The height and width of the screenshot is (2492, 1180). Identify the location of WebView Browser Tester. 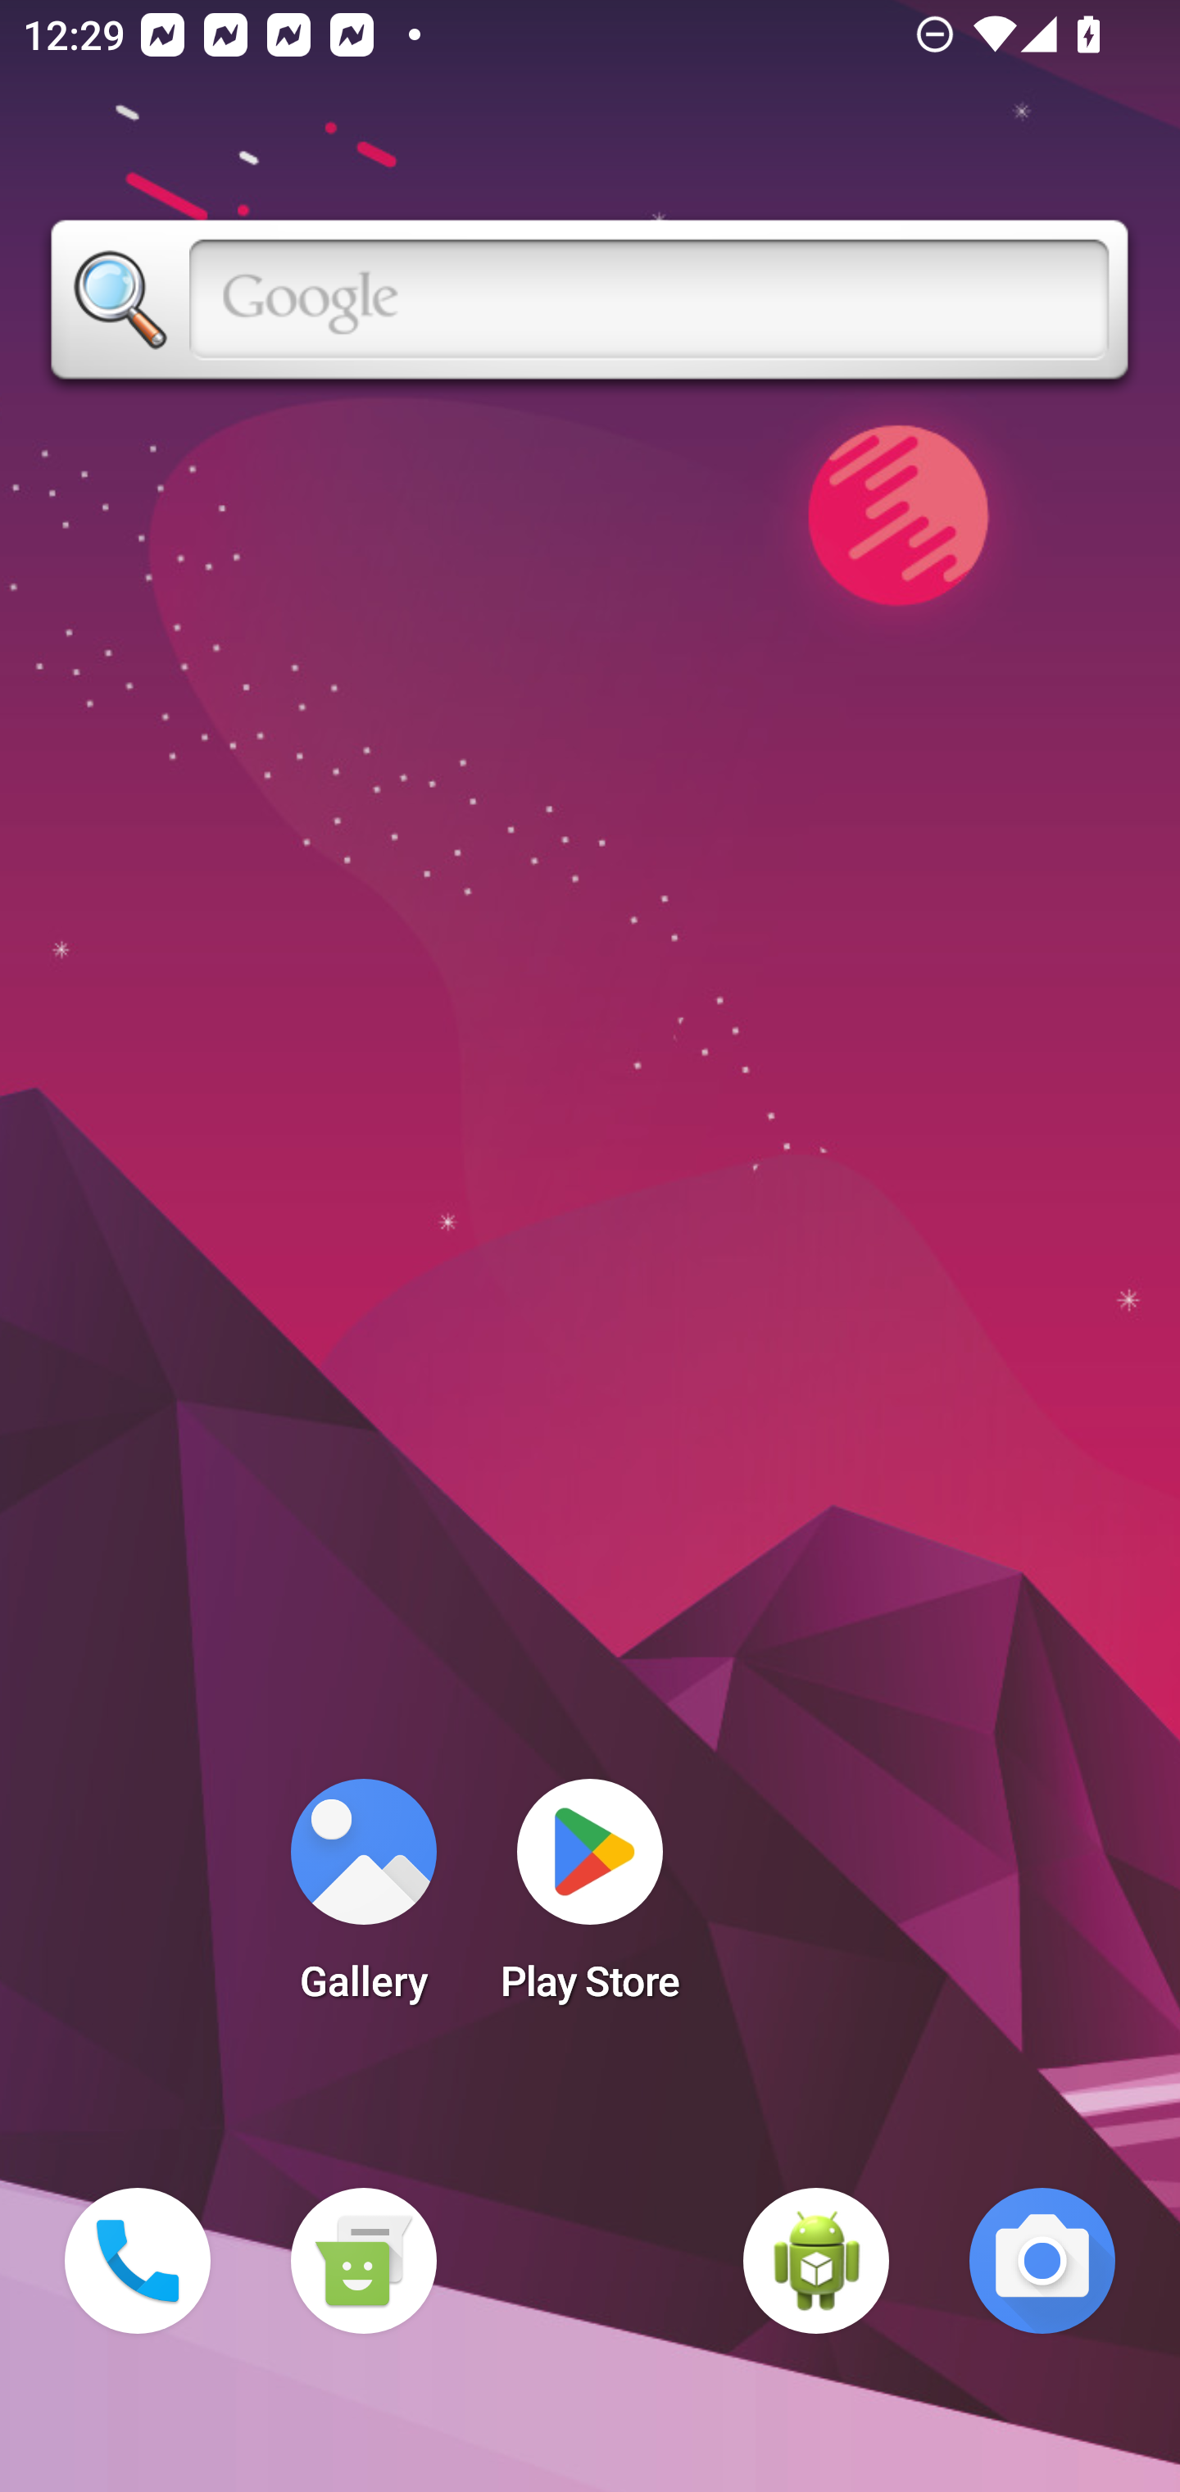
(816, 2261).